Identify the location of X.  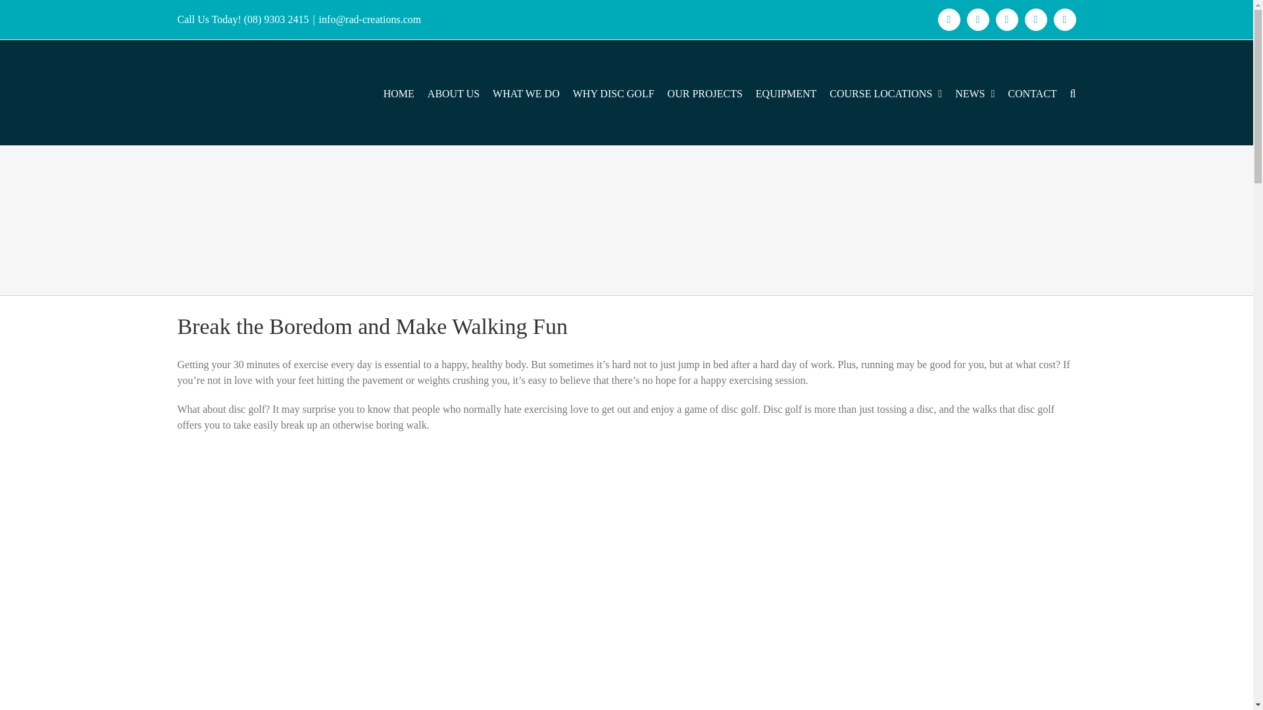
(978, 20).